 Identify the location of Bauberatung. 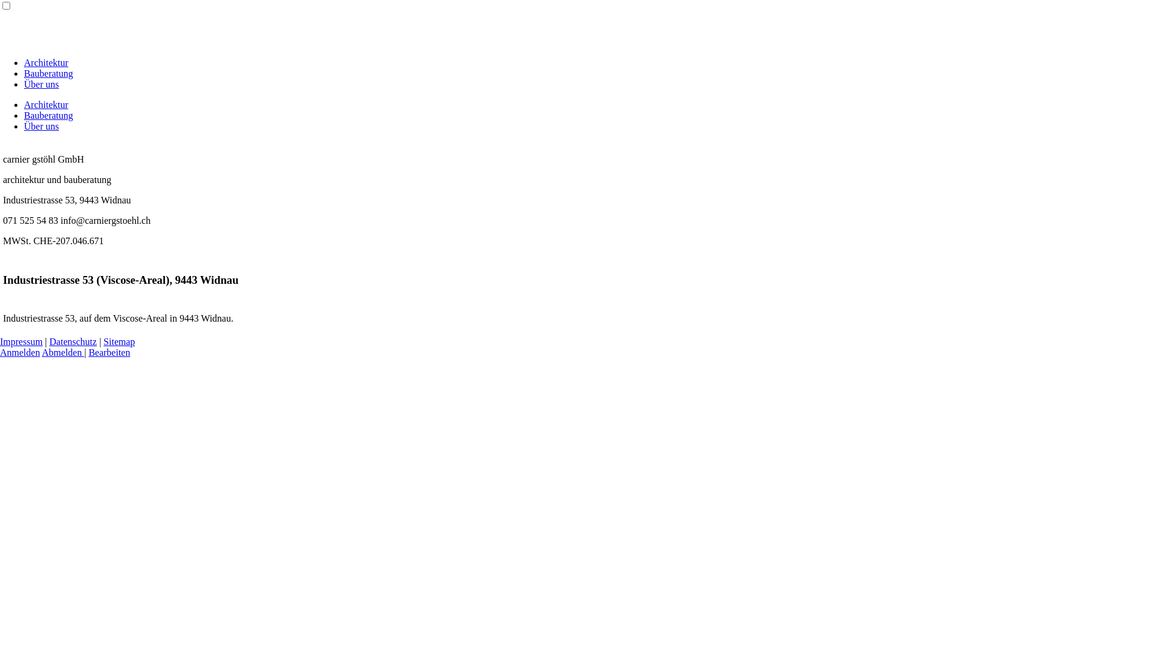
(49, 115).